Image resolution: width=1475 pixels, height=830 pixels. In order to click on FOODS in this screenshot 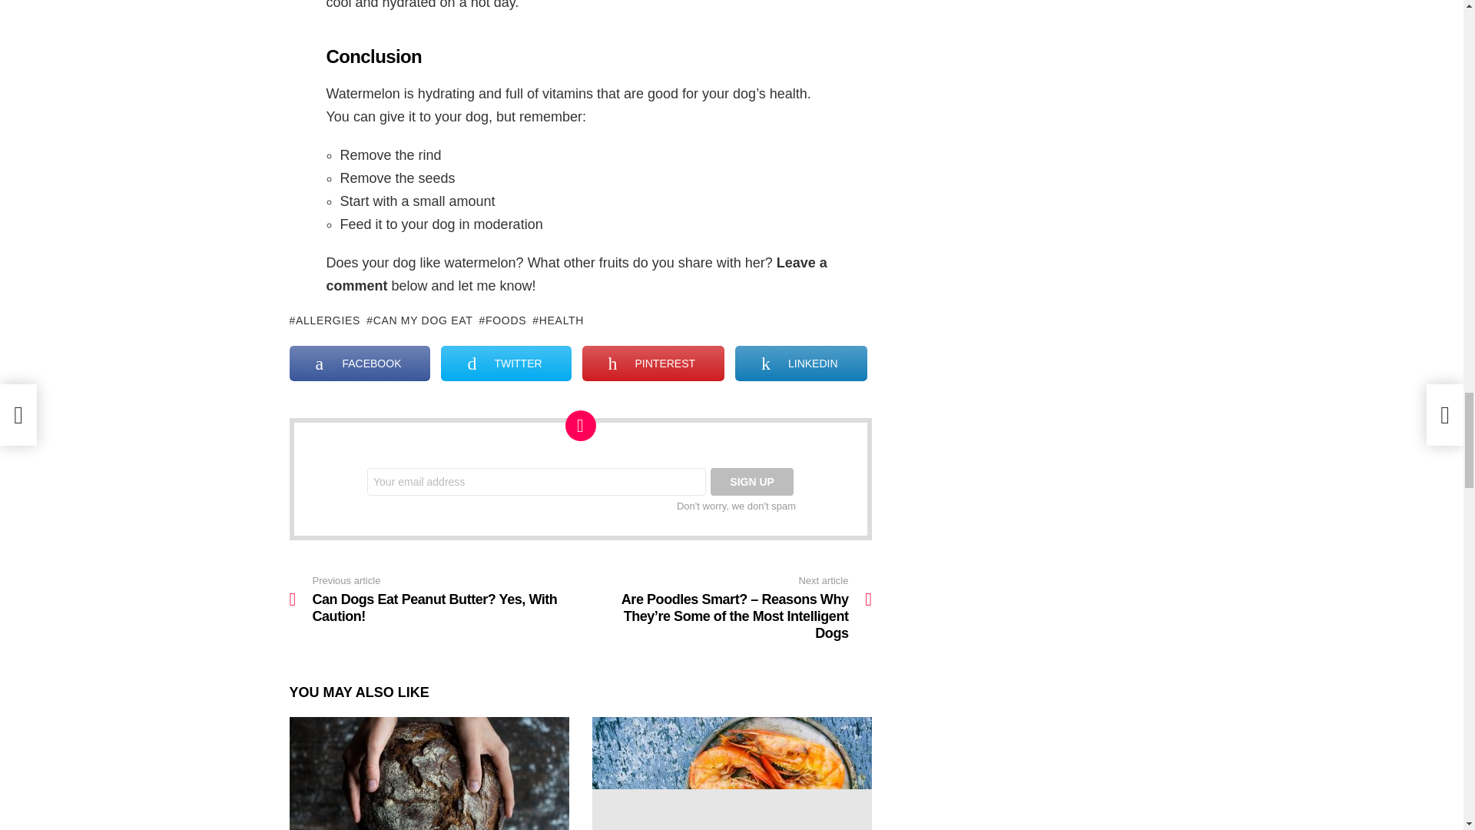, I will do `click(502, 320)`.